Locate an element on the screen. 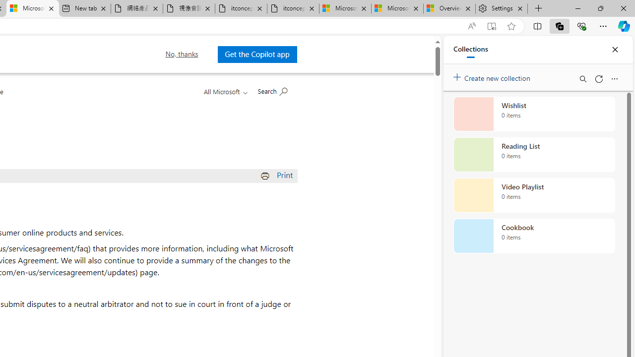 The height and width of the screenshot is (357, 635). Wishlist collection, 0 items is located at coordinates (534, 114).